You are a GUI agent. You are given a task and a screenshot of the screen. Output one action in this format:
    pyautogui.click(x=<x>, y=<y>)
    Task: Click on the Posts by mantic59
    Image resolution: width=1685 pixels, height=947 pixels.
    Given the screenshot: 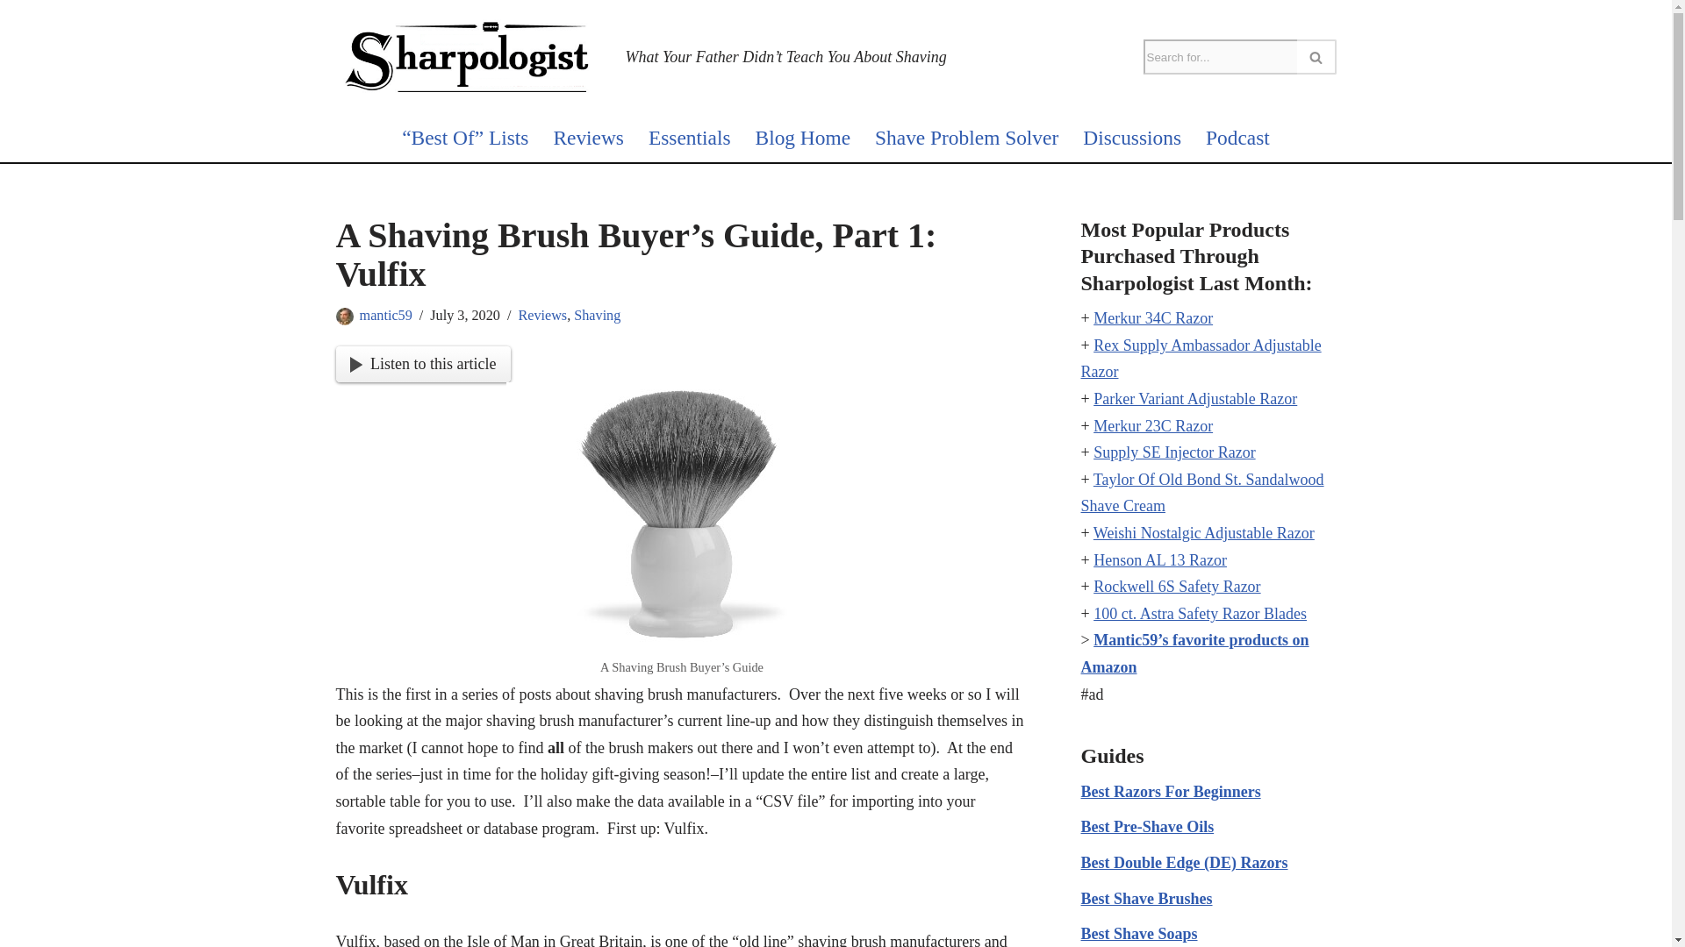 What is the action you would take?
    pyautogui.click(x=386, y=314)
    